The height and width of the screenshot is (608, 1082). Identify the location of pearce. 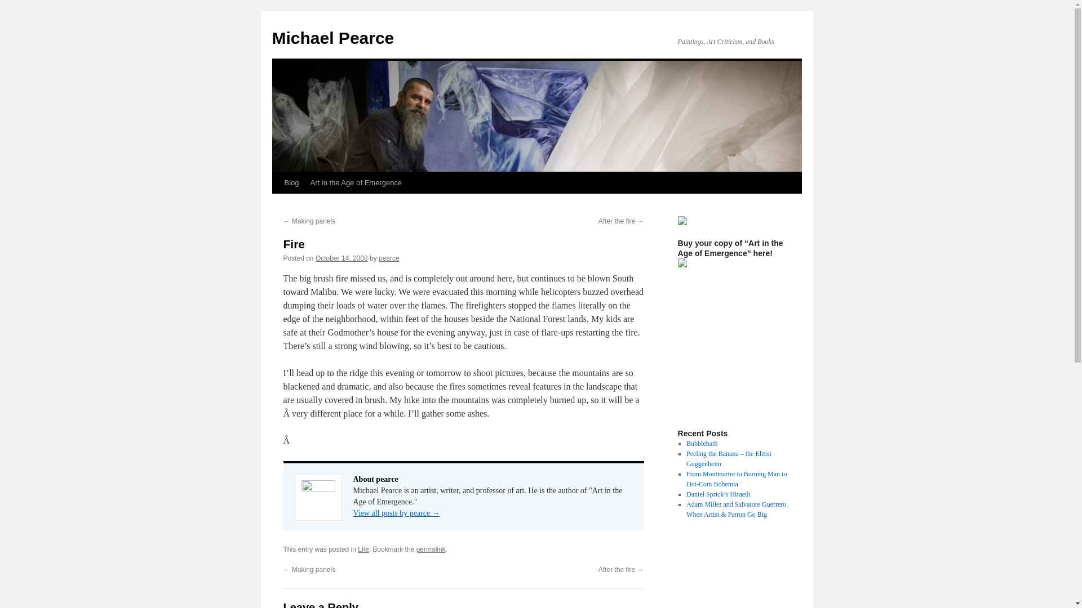
(389, 258).